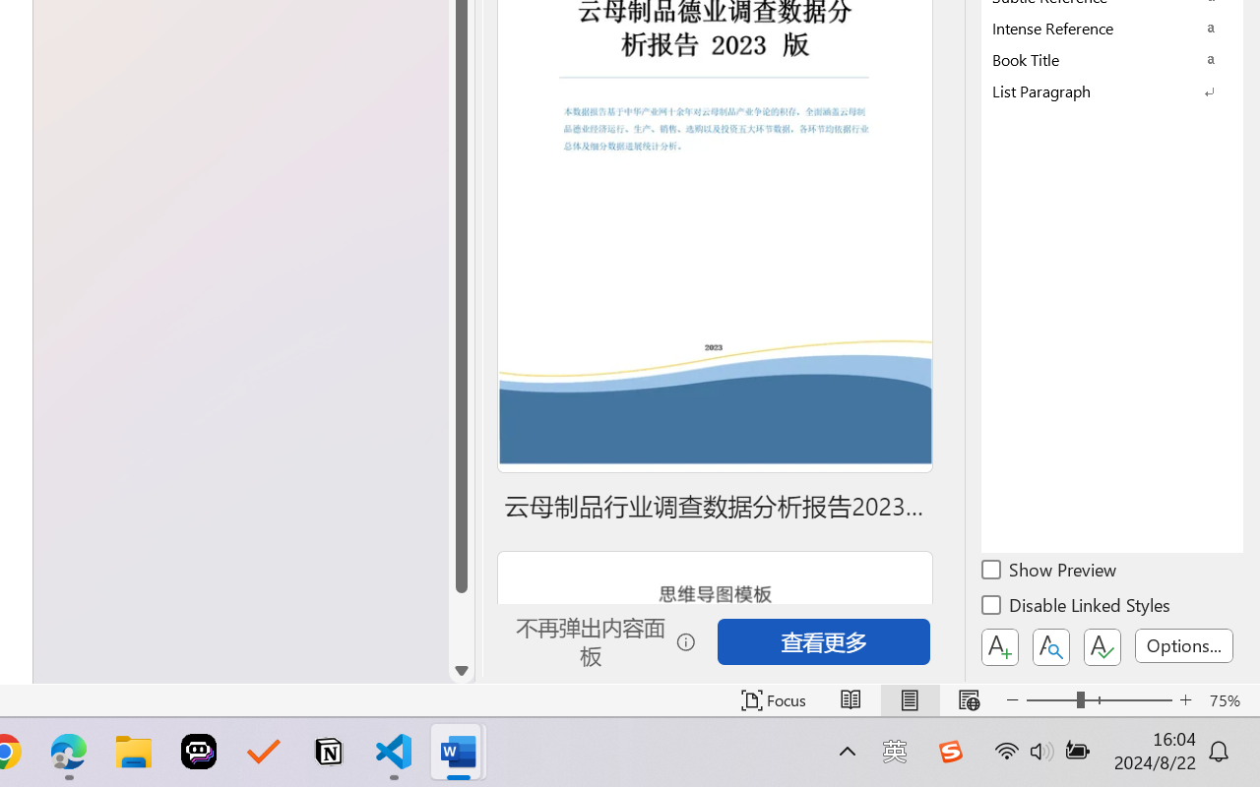 The height and width of the screenshot is (787, 1260). What do you see at coordinates (1077, 608) in the screenshot?
I see `Disable Linked Styles` at bounding box center [1077, 608].